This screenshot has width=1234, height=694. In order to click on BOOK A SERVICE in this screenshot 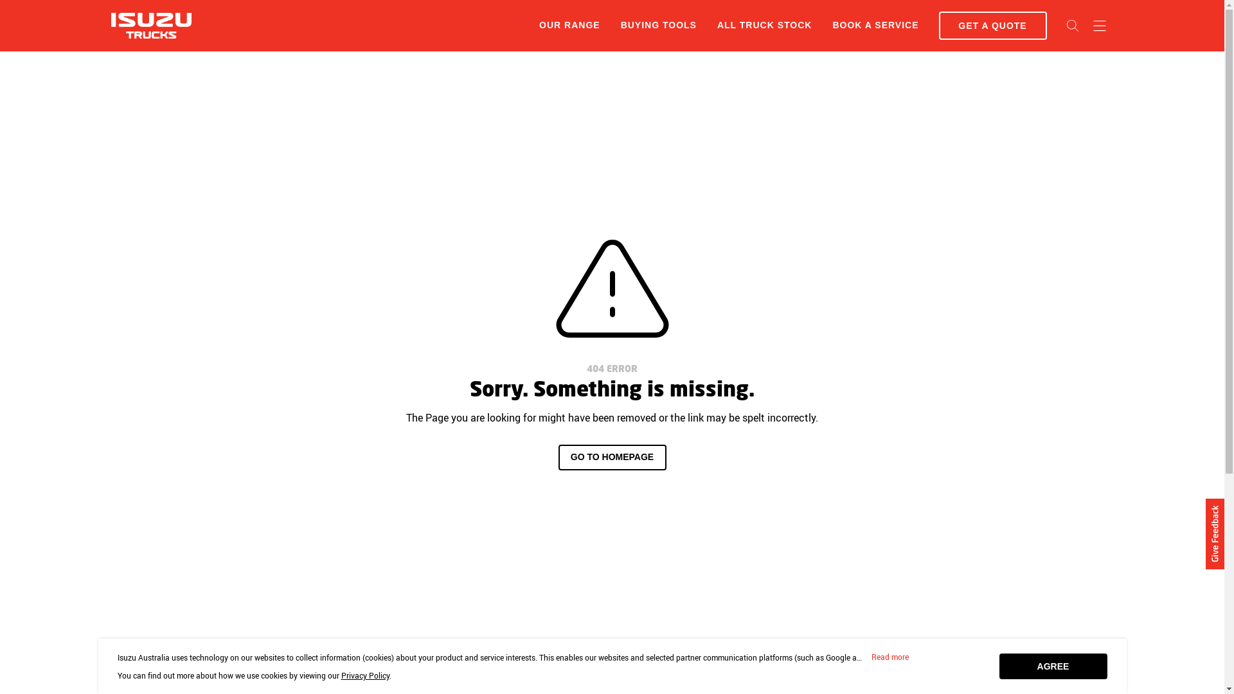, I will do `click(875, 26)`.